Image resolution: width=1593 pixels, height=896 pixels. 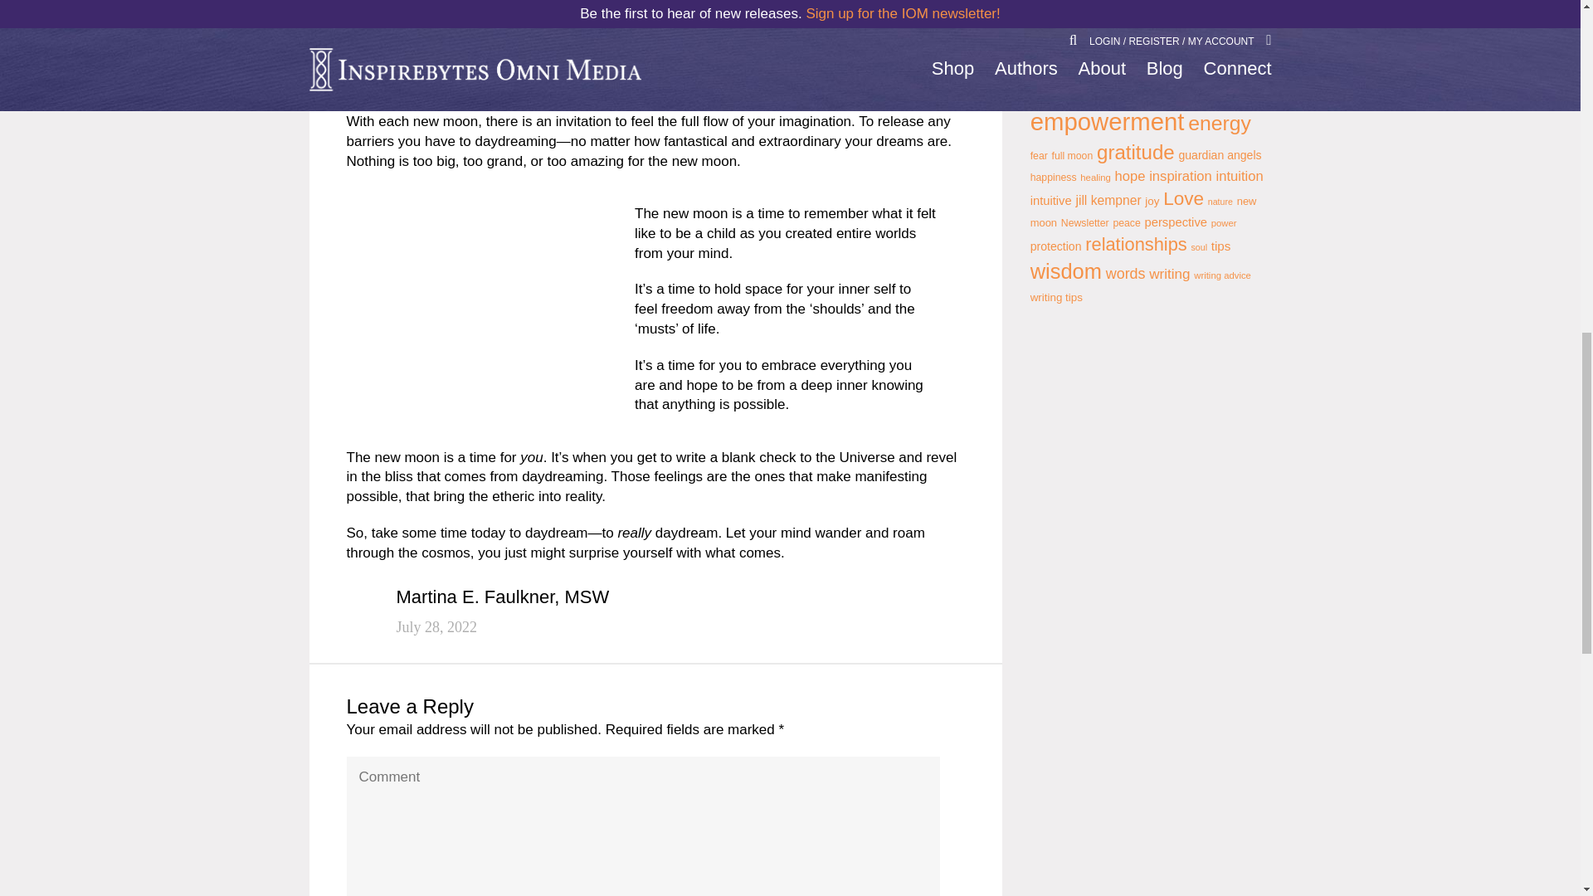 I want to click on Martina E. Faulkner, MSW, so click(x=503, y=599).